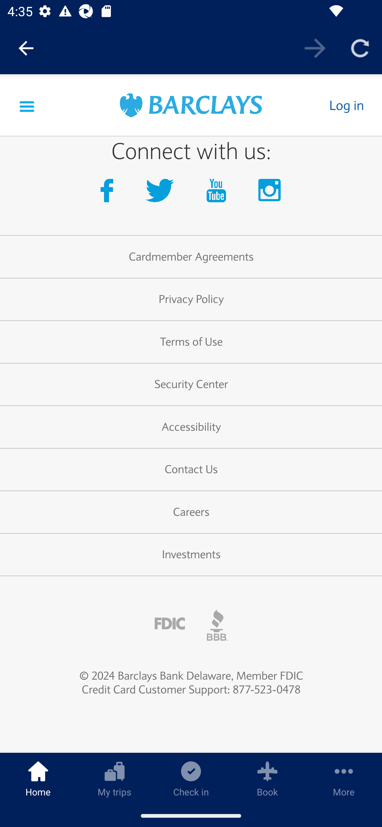 The height and width of the screenshot is (827, 382). Describe the element at coordinates (217, 625) in the screenshot. I see `View the Better Business Bureau accreditation` at that location.